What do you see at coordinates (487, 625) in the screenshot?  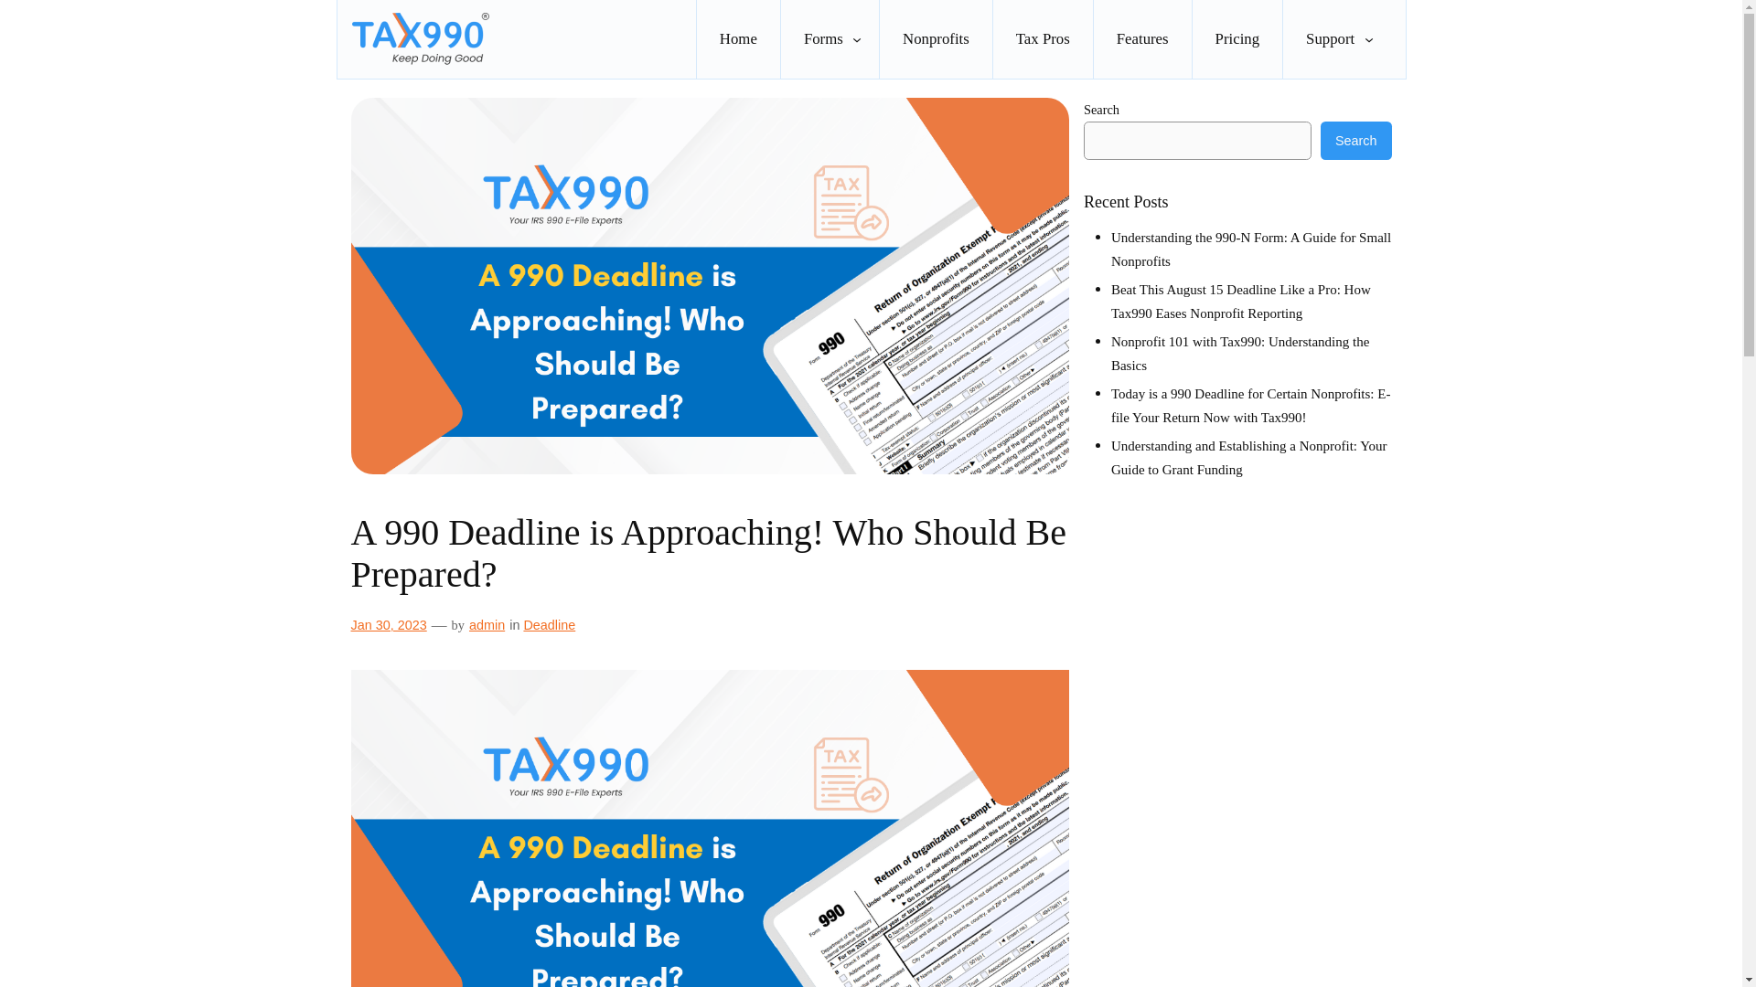 I see `admin` at bounding box center [487, 625].